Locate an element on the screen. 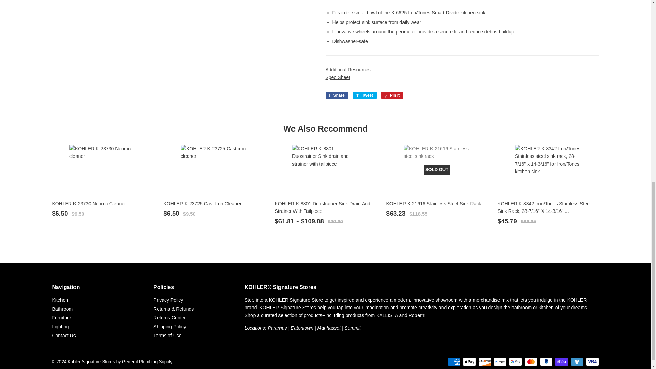 The height and width of the screenshot is (369, 656). Discover is located at coordinates (484, 361).